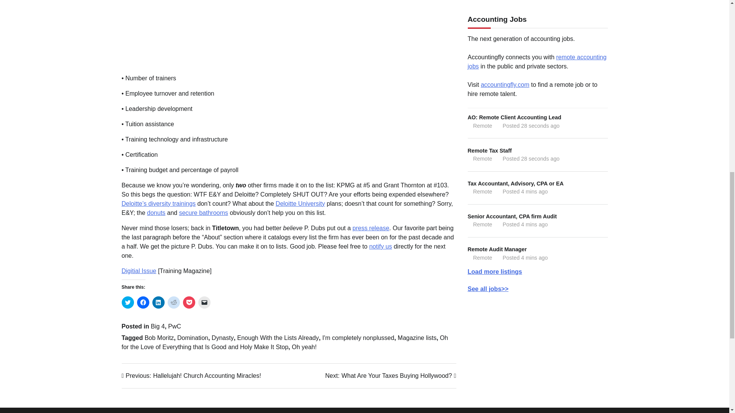 The width and height of the screenshot is (735, 413). I want to click on Click to share on LinkedIn, so click(158, 302).